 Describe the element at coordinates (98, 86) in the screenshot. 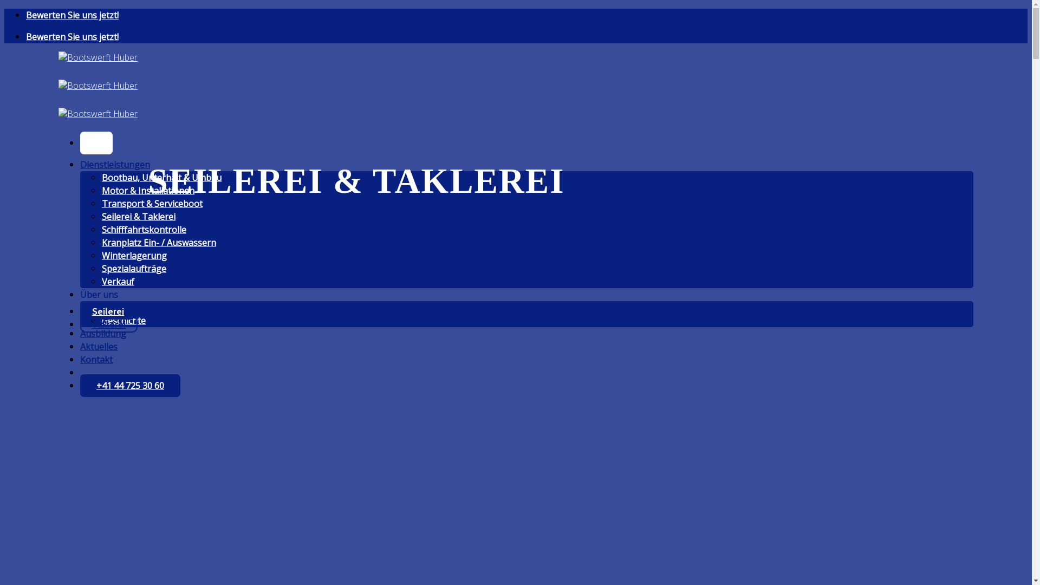

I see `Bootswerft Huber` at that location.